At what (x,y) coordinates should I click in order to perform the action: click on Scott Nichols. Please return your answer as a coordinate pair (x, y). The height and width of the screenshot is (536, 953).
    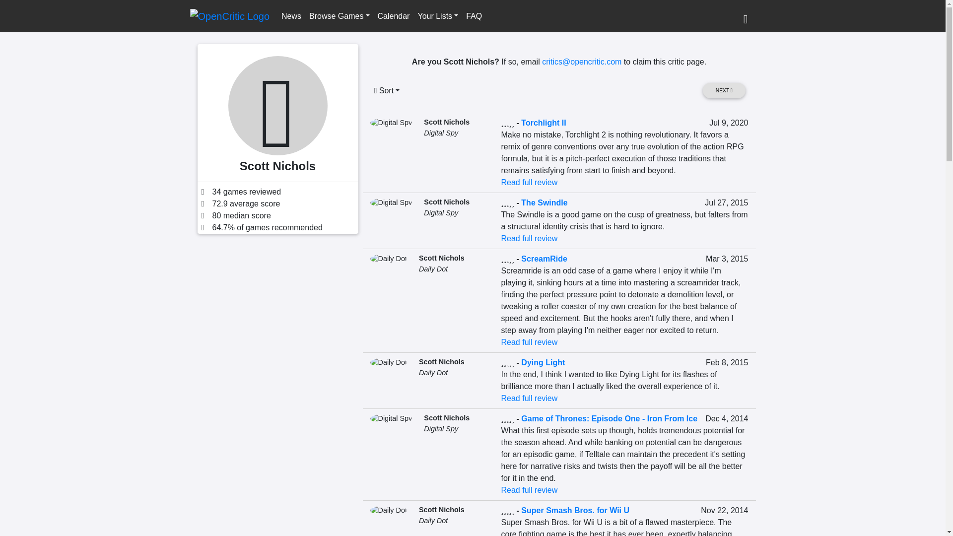
    Looking at the image, I should click on (447, 122).